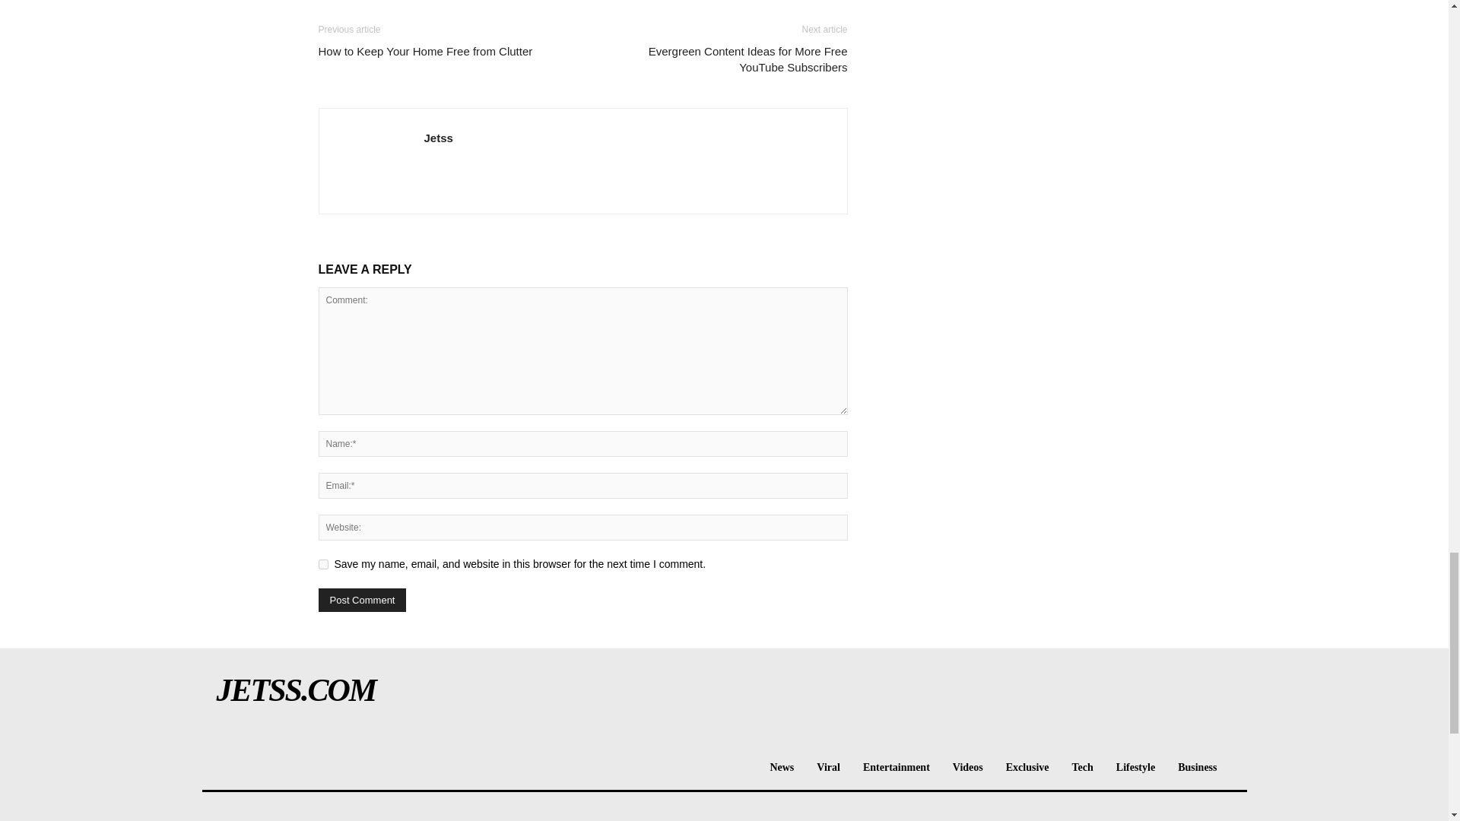 This screenshot has height=821, width=1460. What do you see at coordinates (362, 600) in the screenshot?
I see `Post Comment` at bounding box center [362, 600].